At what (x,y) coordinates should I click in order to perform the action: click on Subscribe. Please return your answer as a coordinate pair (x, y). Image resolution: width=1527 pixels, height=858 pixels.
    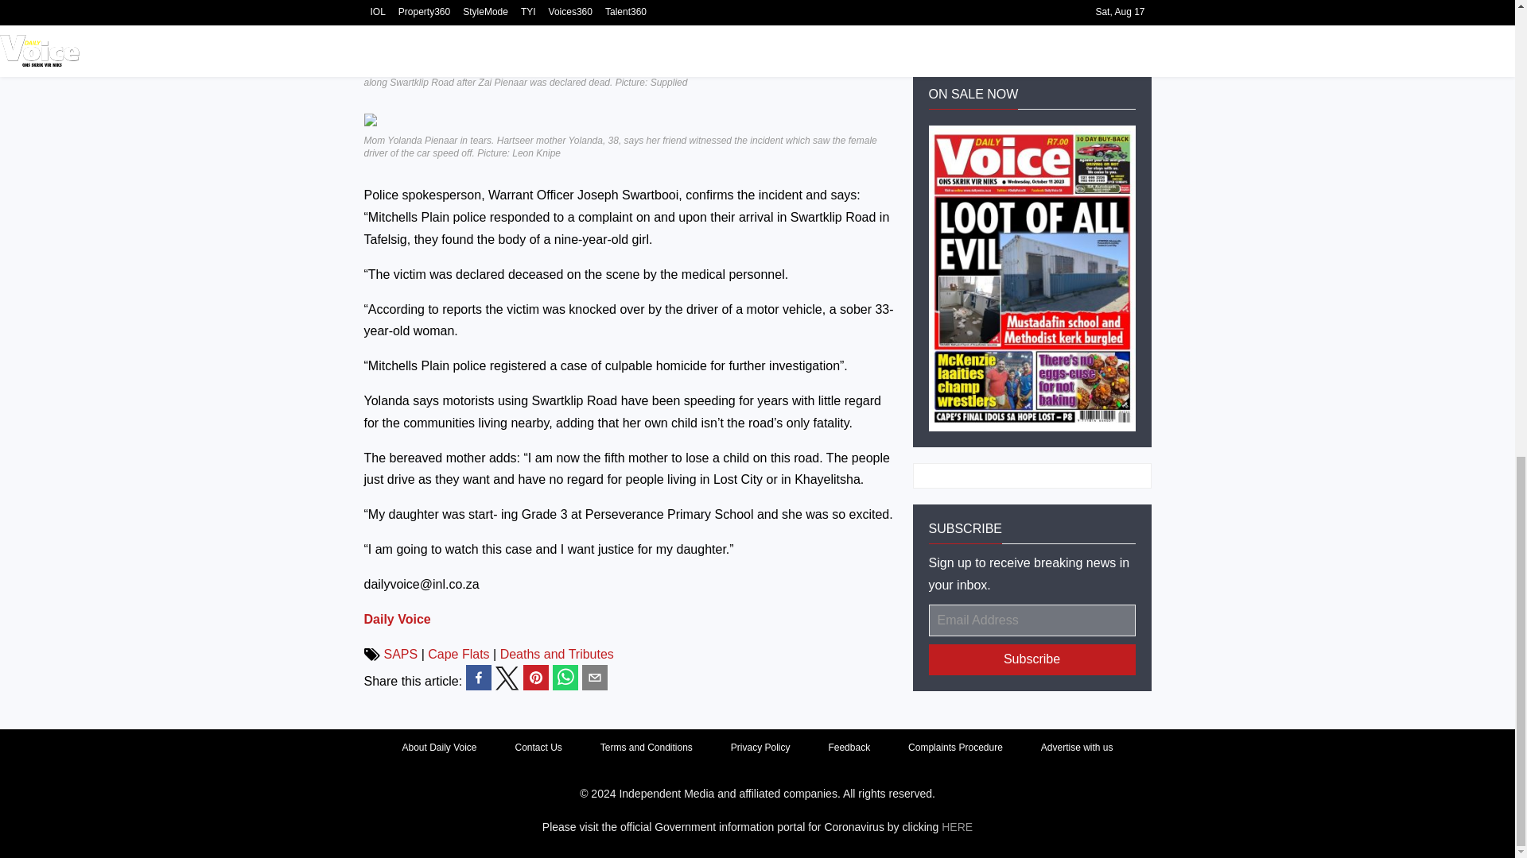
    Looking at the image, I should click on (1032, 659).